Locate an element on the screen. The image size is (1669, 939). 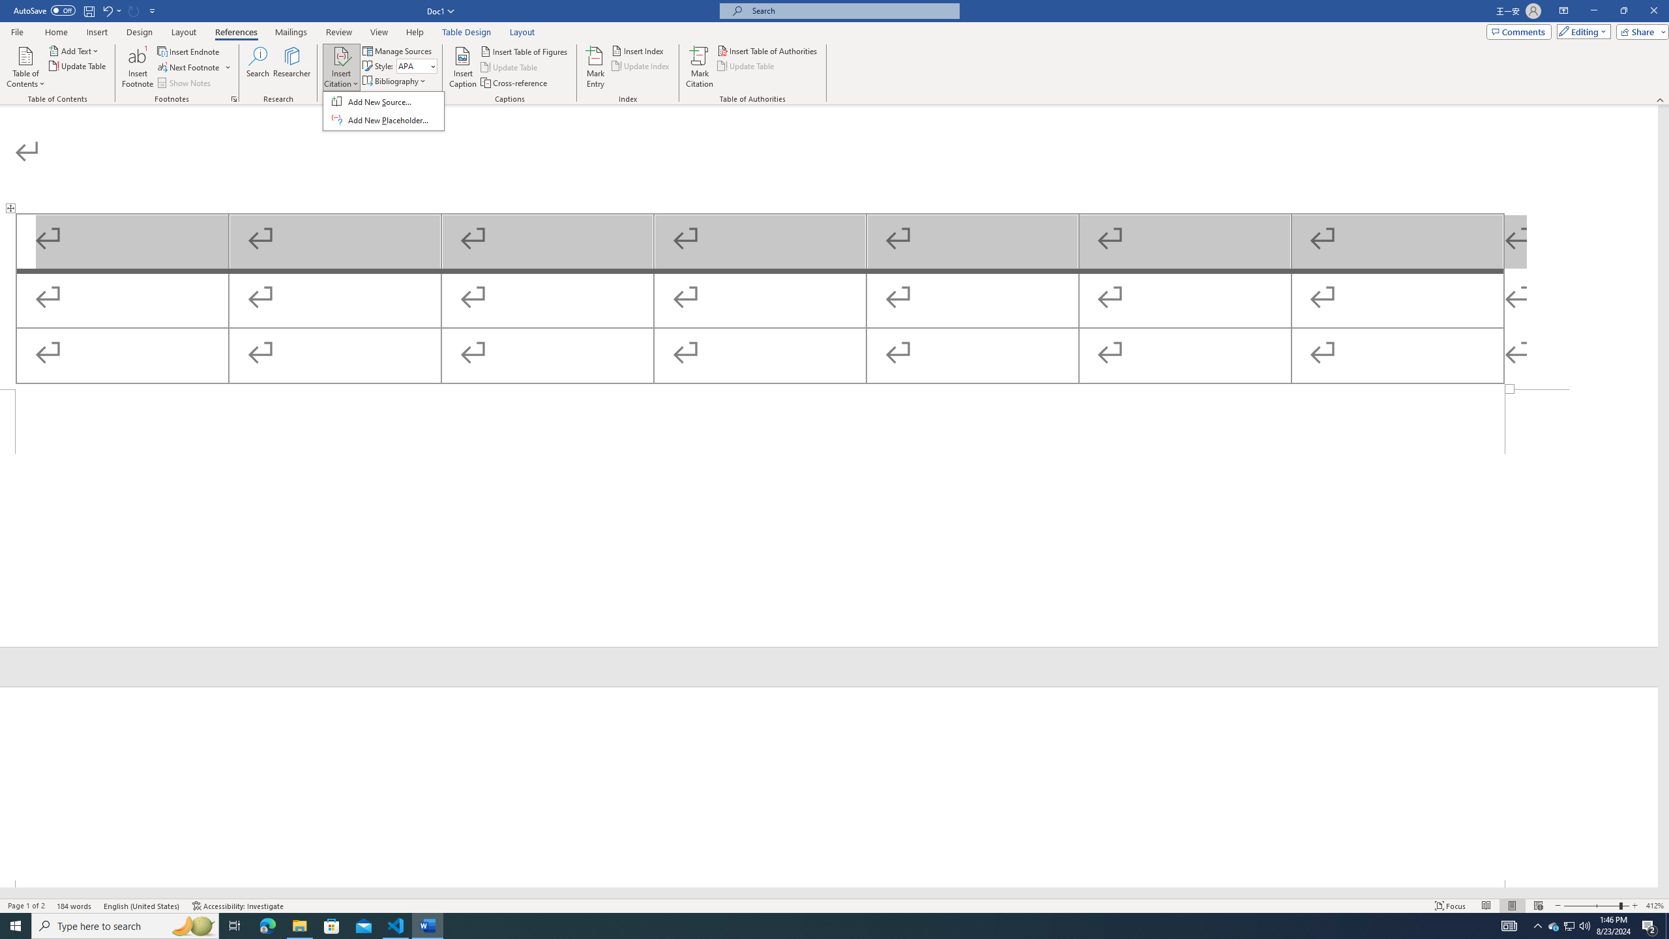
Type here to search is located at coordinates (125, 926).